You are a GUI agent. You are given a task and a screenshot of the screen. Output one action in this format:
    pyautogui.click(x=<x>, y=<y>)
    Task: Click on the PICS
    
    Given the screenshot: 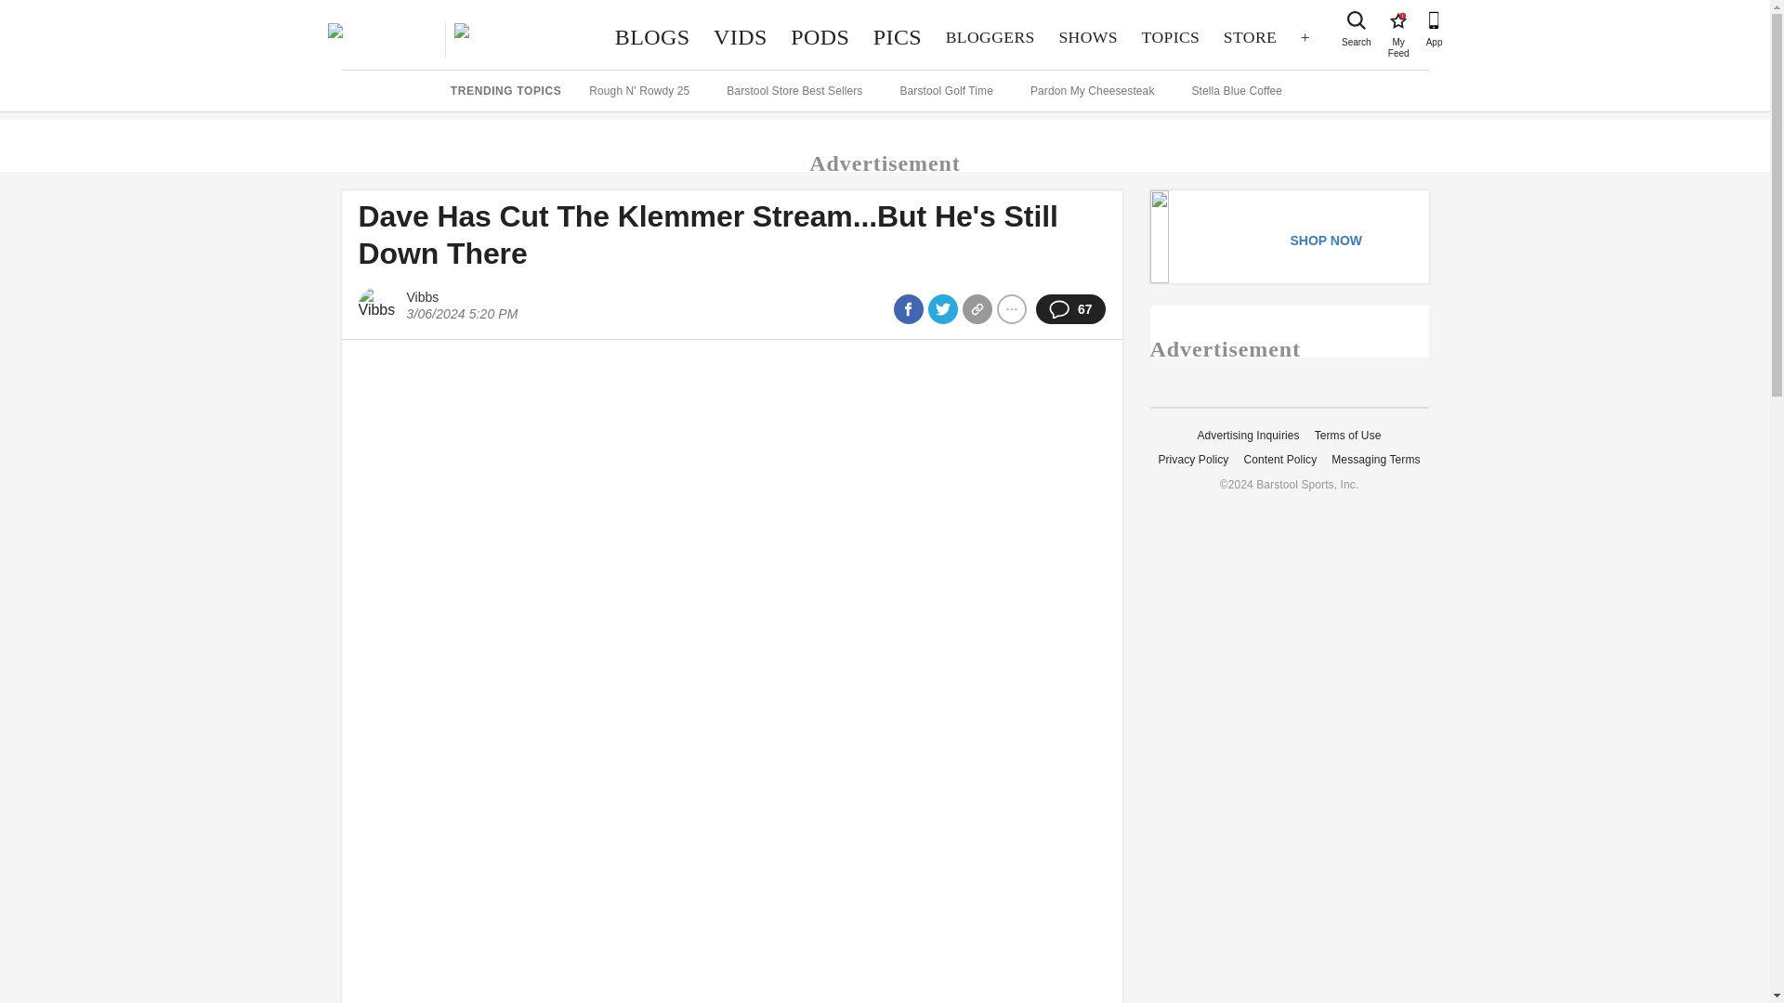 What is the action you would take?
    pyautogui.click(x=898, y=37)
    